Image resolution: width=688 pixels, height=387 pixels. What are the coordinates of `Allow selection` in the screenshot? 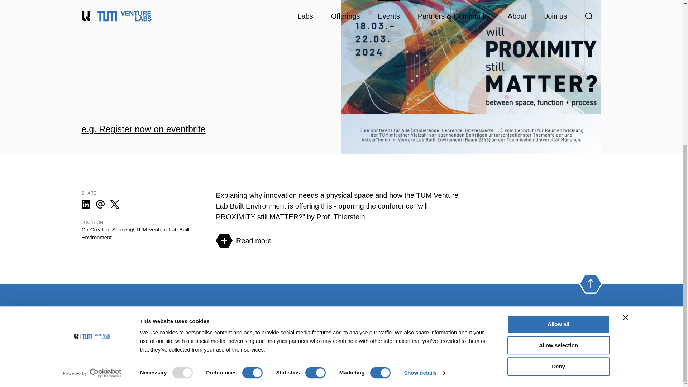 It's located at (558, 116).